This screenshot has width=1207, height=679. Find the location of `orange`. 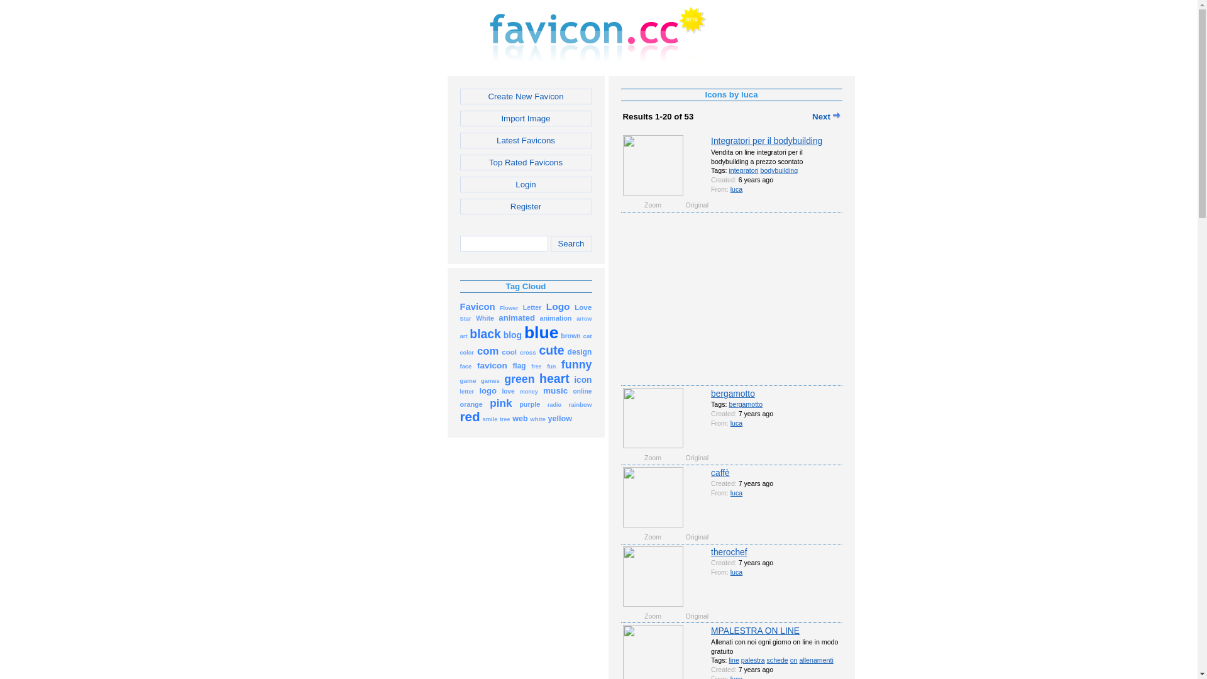

orange is located at coordinates (471, 404).